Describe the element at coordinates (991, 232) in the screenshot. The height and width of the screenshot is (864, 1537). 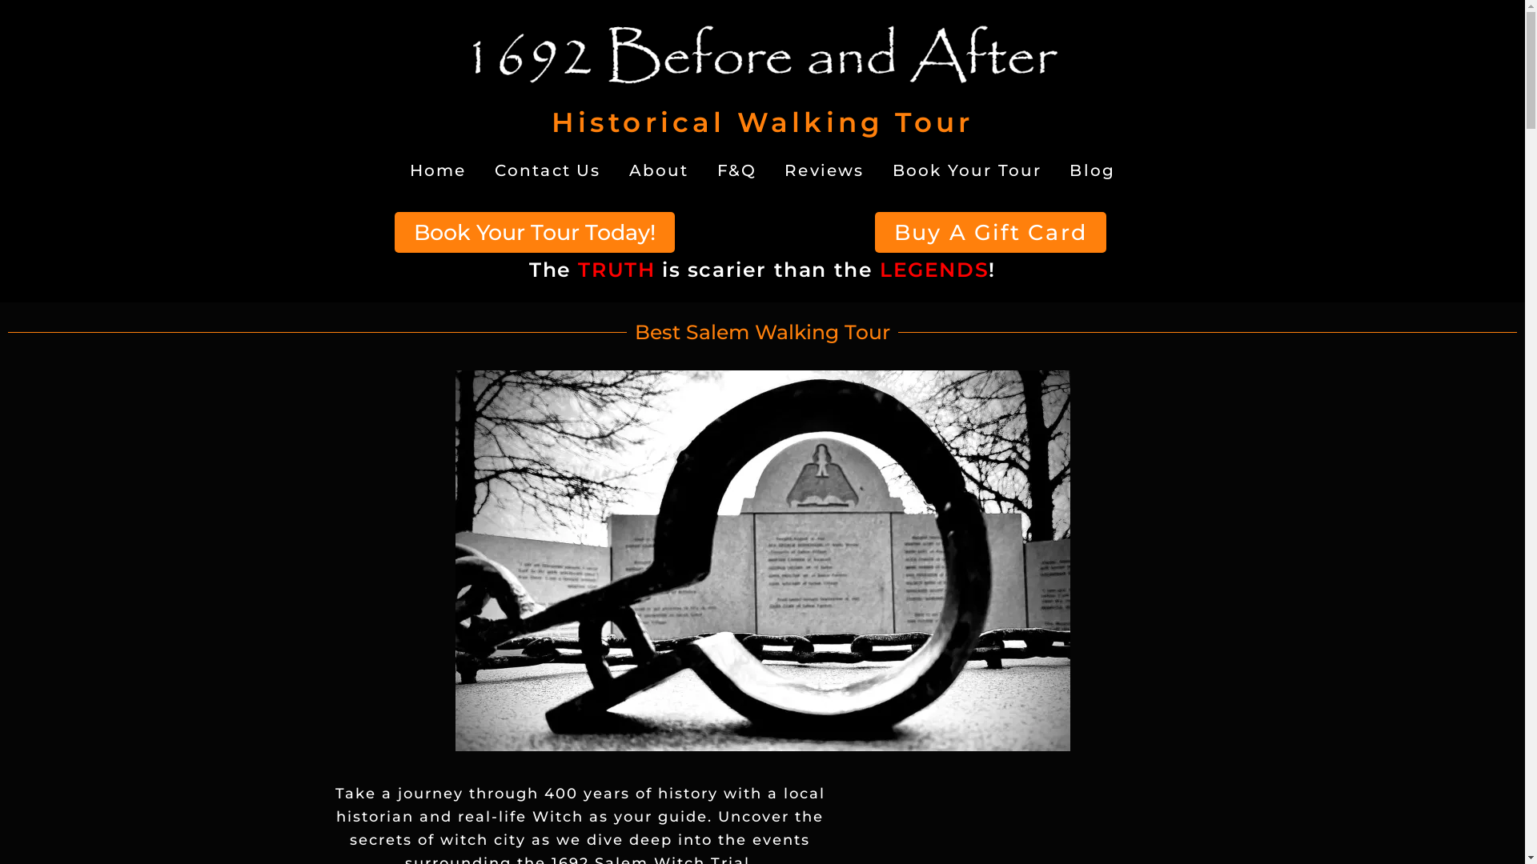
I see `Buy A Gift Card` at that location.